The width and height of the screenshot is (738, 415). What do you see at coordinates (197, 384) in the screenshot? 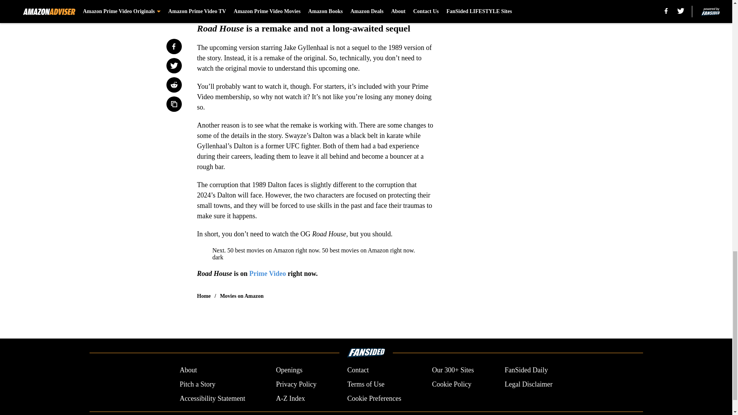
I see `Pitch a Story` at bounding box center [197, 384].